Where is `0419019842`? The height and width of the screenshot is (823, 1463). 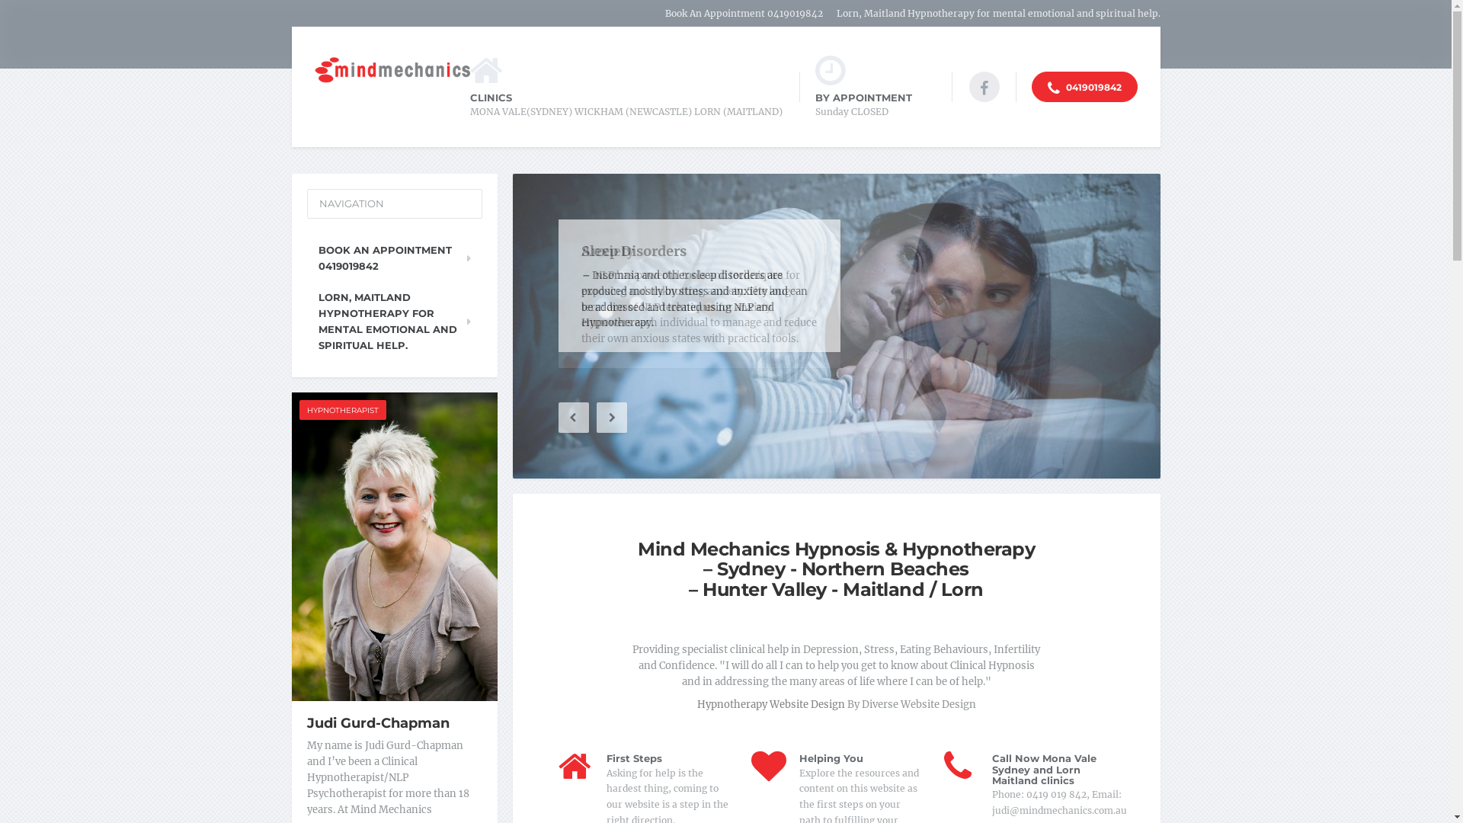 0419019842 is located at coordinates (1085, 87).